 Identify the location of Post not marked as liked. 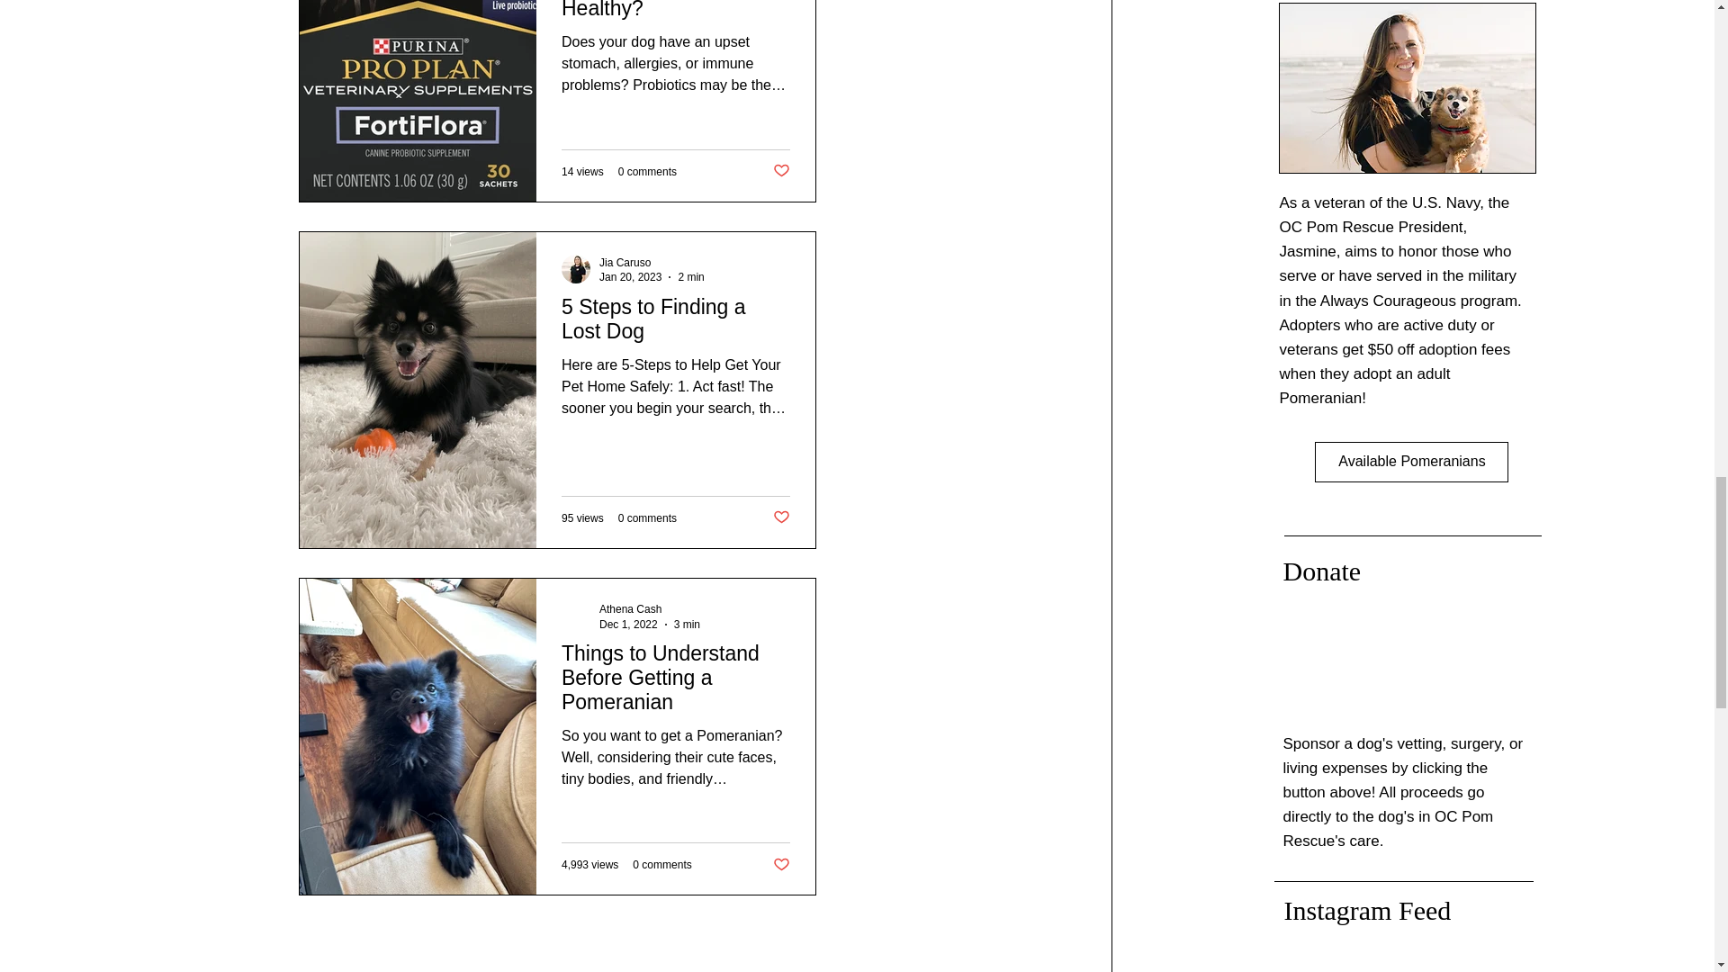
(781, 517).